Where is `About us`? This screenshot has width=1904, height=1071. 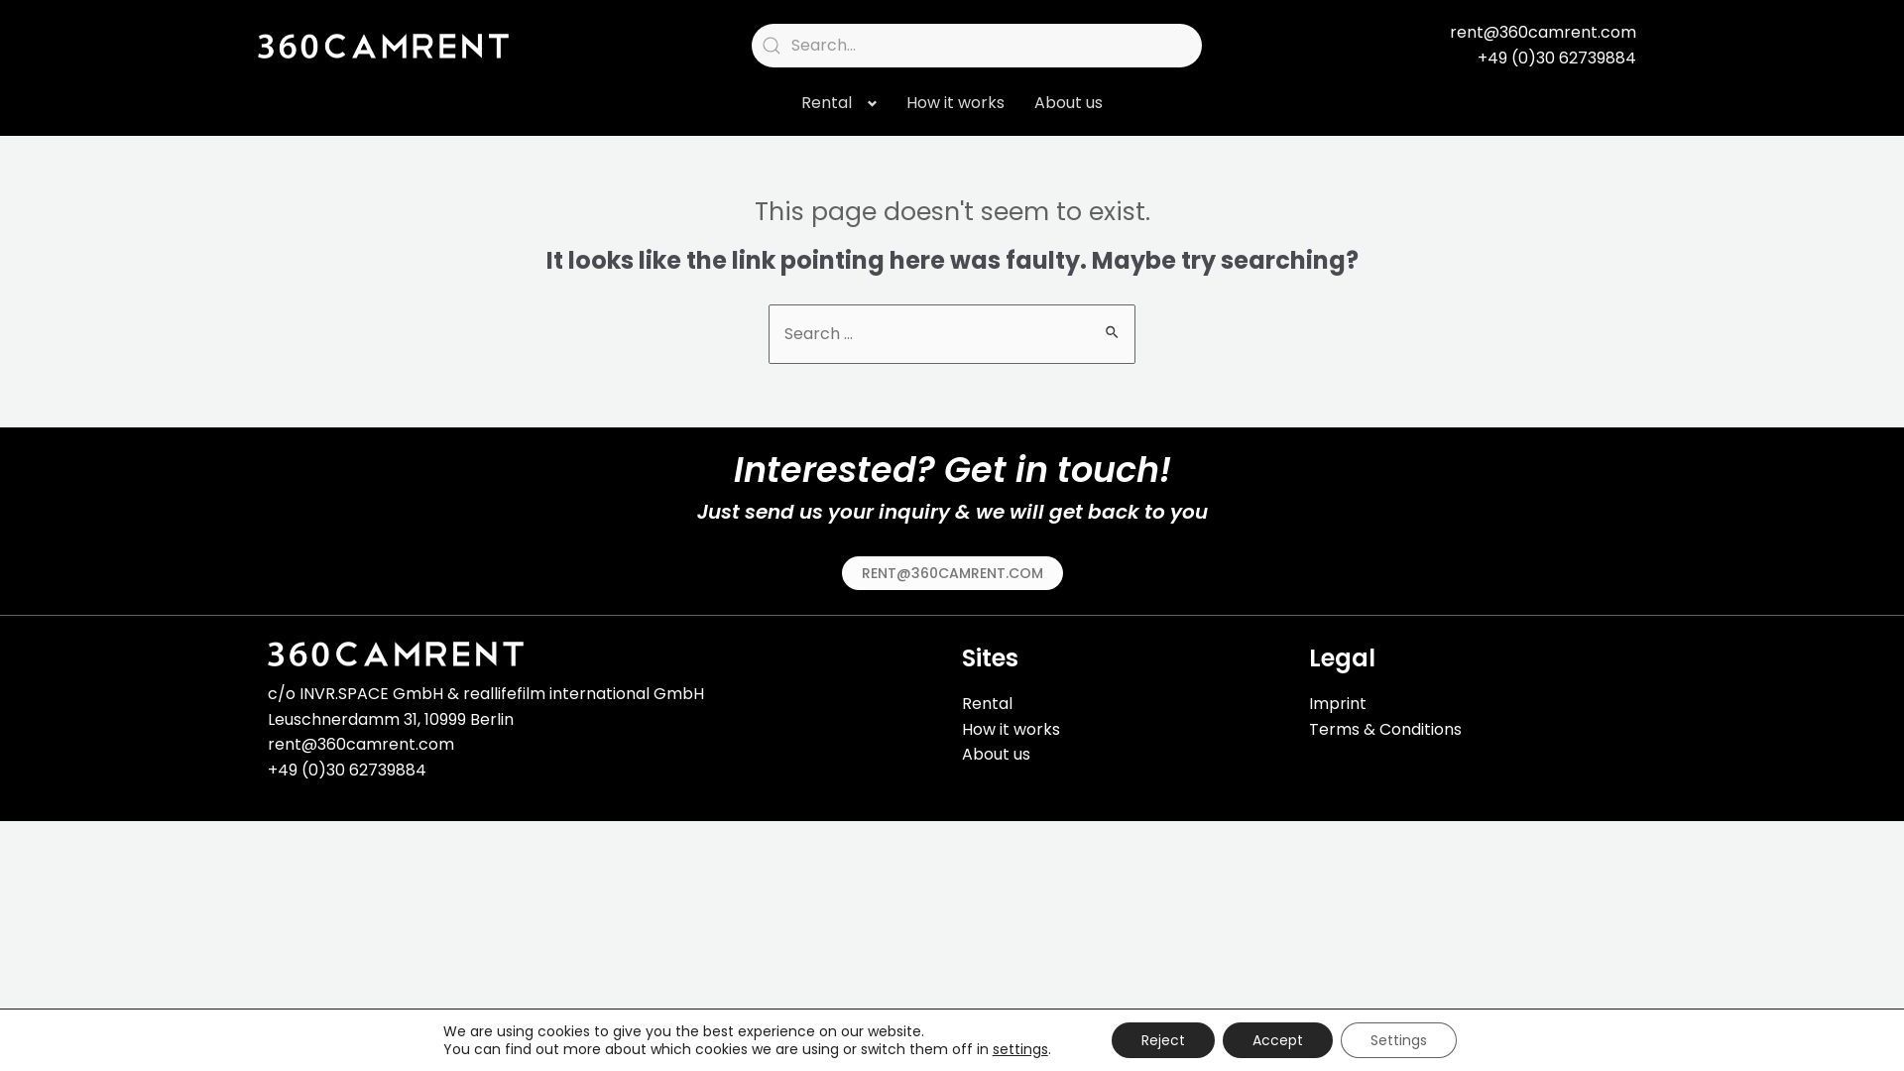 About us is located at coordinates (1069, 103).